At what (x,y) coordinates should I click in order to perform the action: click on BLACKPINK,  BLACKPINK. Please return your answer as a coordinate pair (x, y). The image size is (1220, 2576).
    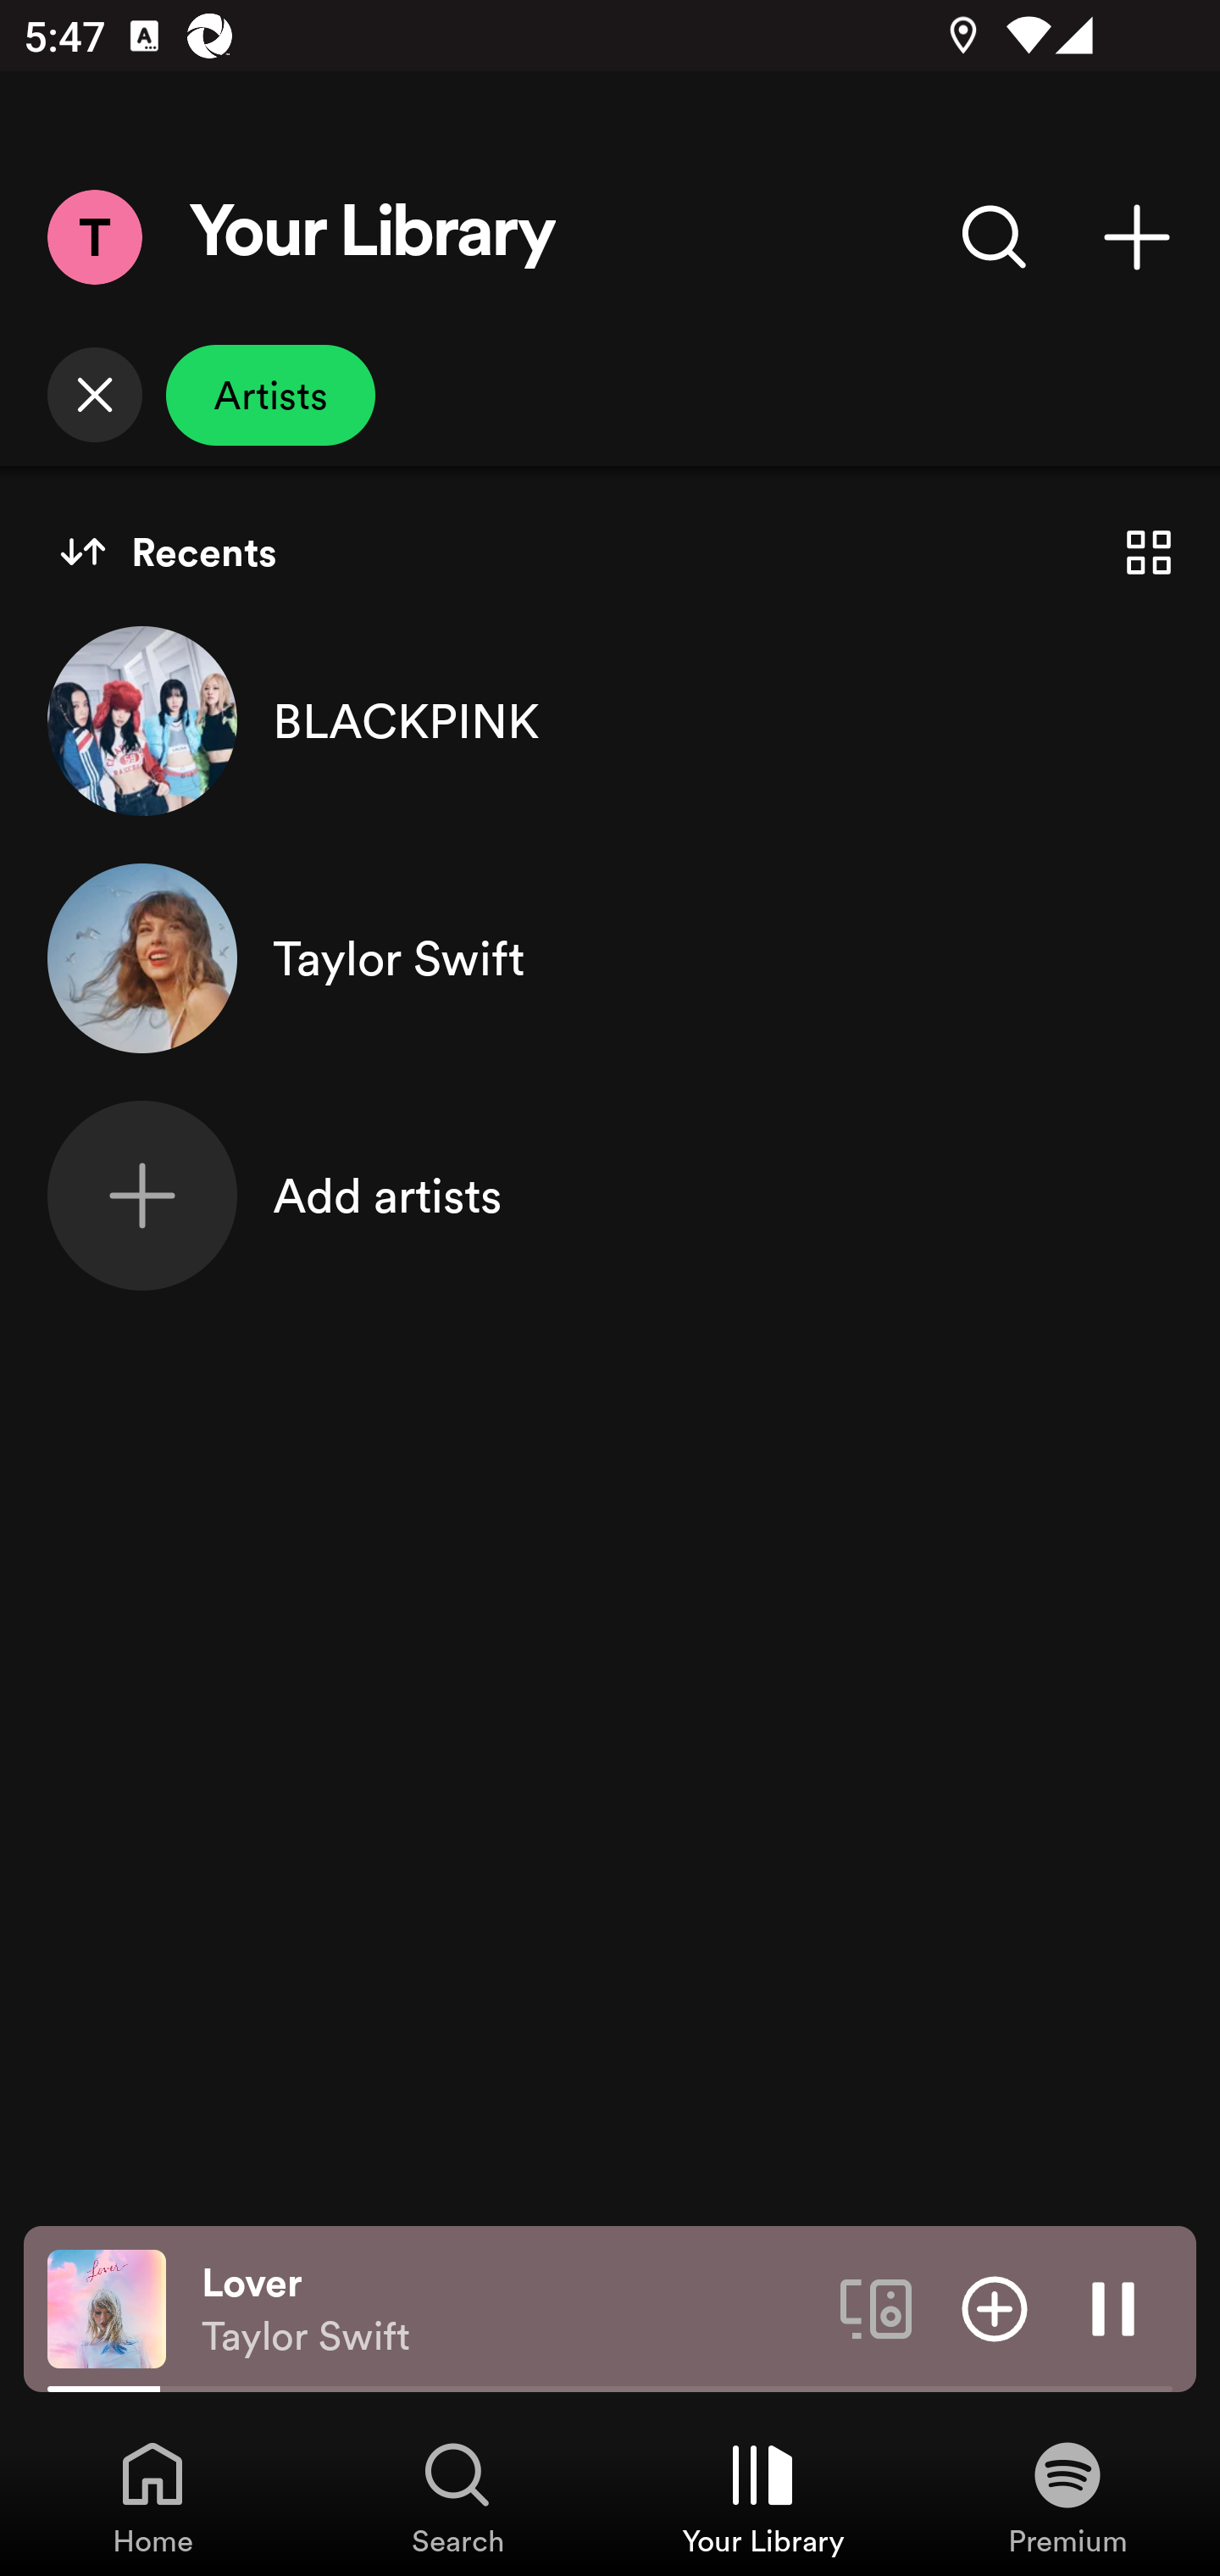
    Looking at the image, I should click on (610, 720).